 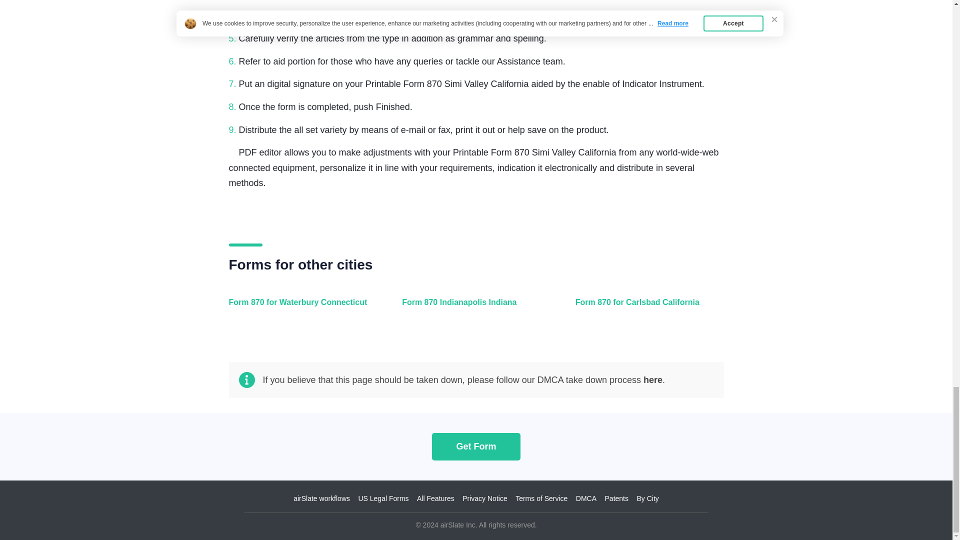 What do you see at coordinates (647, 498) in the screenshot?
I see `By City` at bounding box center [647, 498].